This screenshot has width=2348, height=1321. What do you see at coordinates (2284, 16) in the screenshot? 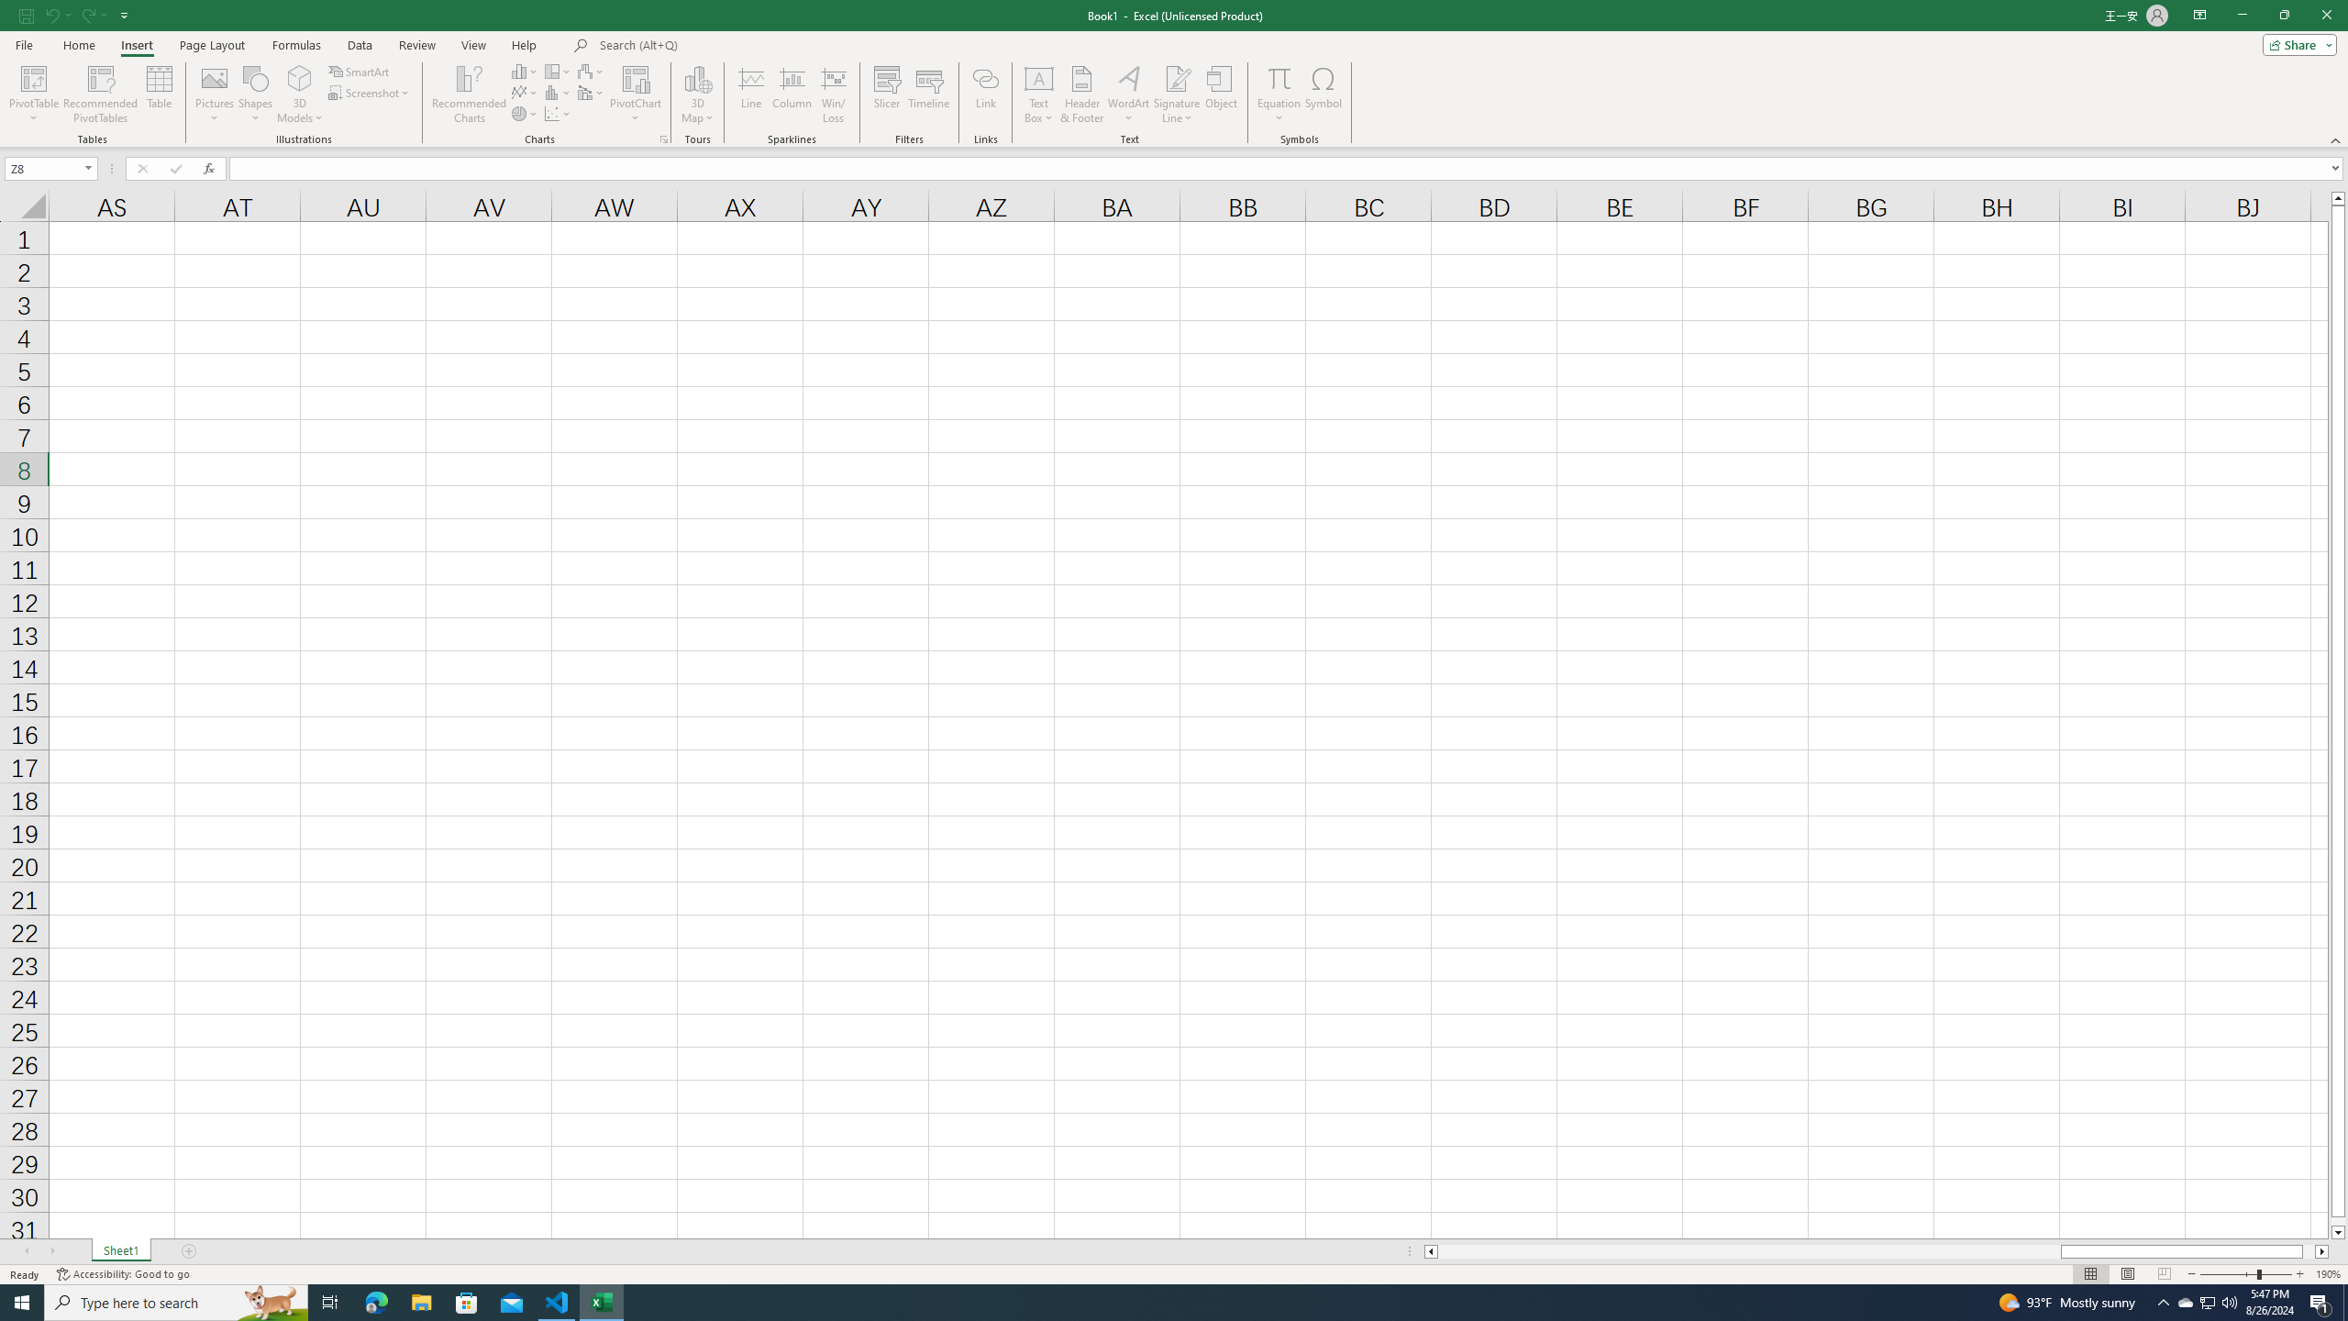
I see `Restore Down` at bounding box center [2284, 16].